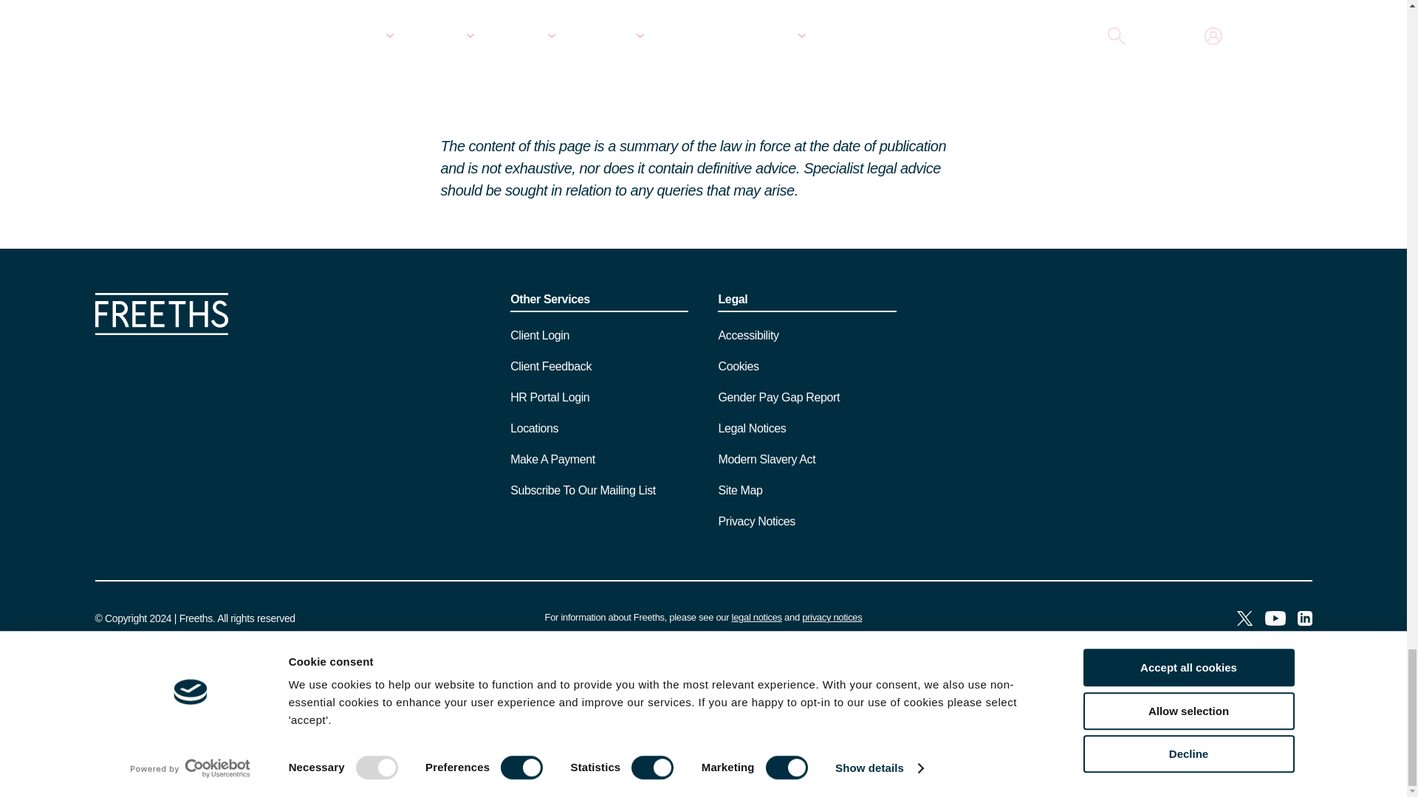 This screenshot has height=797, width=1418. What do you see at coordinates (756, 617) in the screenshot?
I see `Legal Notices` at bounding box center [756, 617].